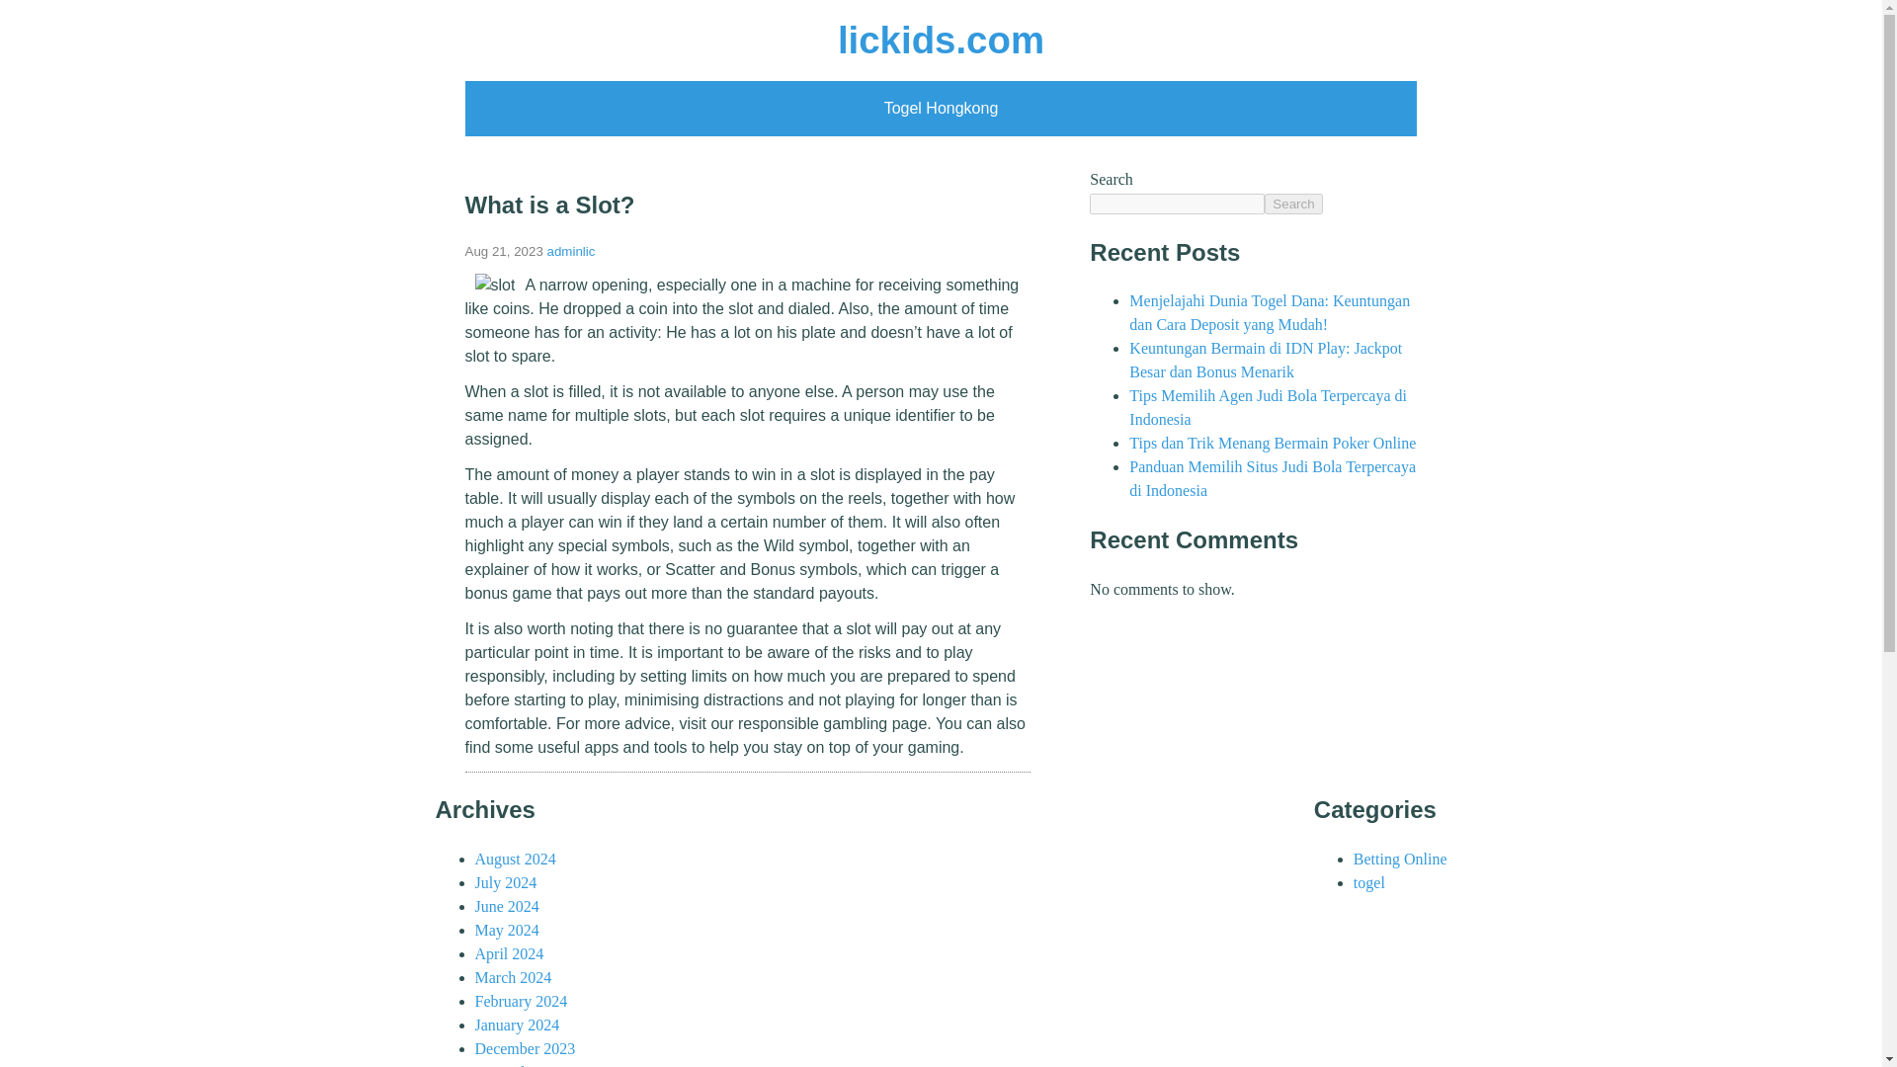  What do you see at coordinates (526, 1065) in the screenshot?
I see `November 2023` at bounding box center [526, 1065].